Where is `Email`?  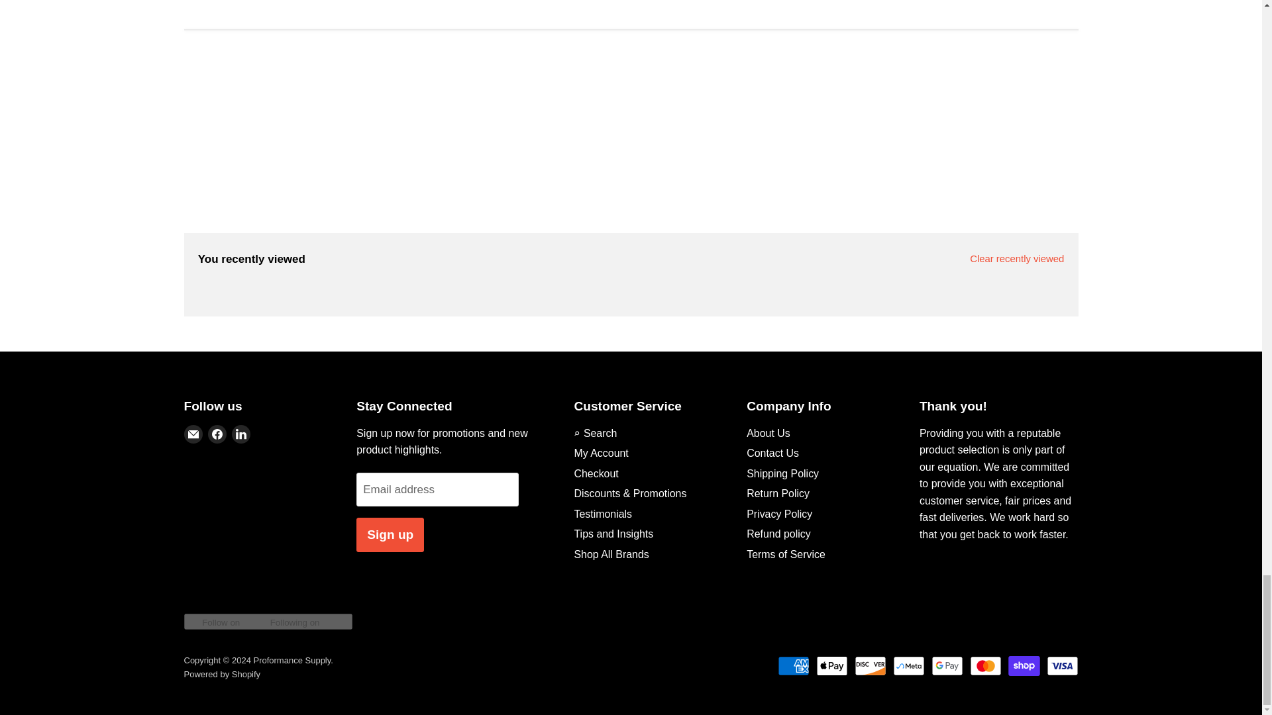
Email is located at coordinates (193, 434).